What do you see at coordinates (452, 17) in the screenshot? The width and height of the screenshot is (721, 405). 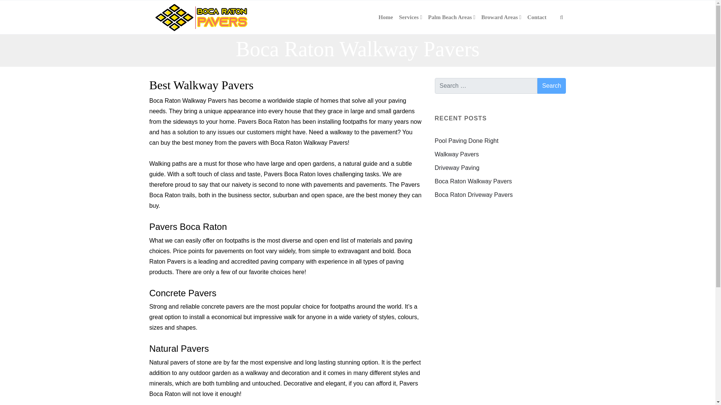 I see `Palm Beach Areas` at bounding box center [452, 17].